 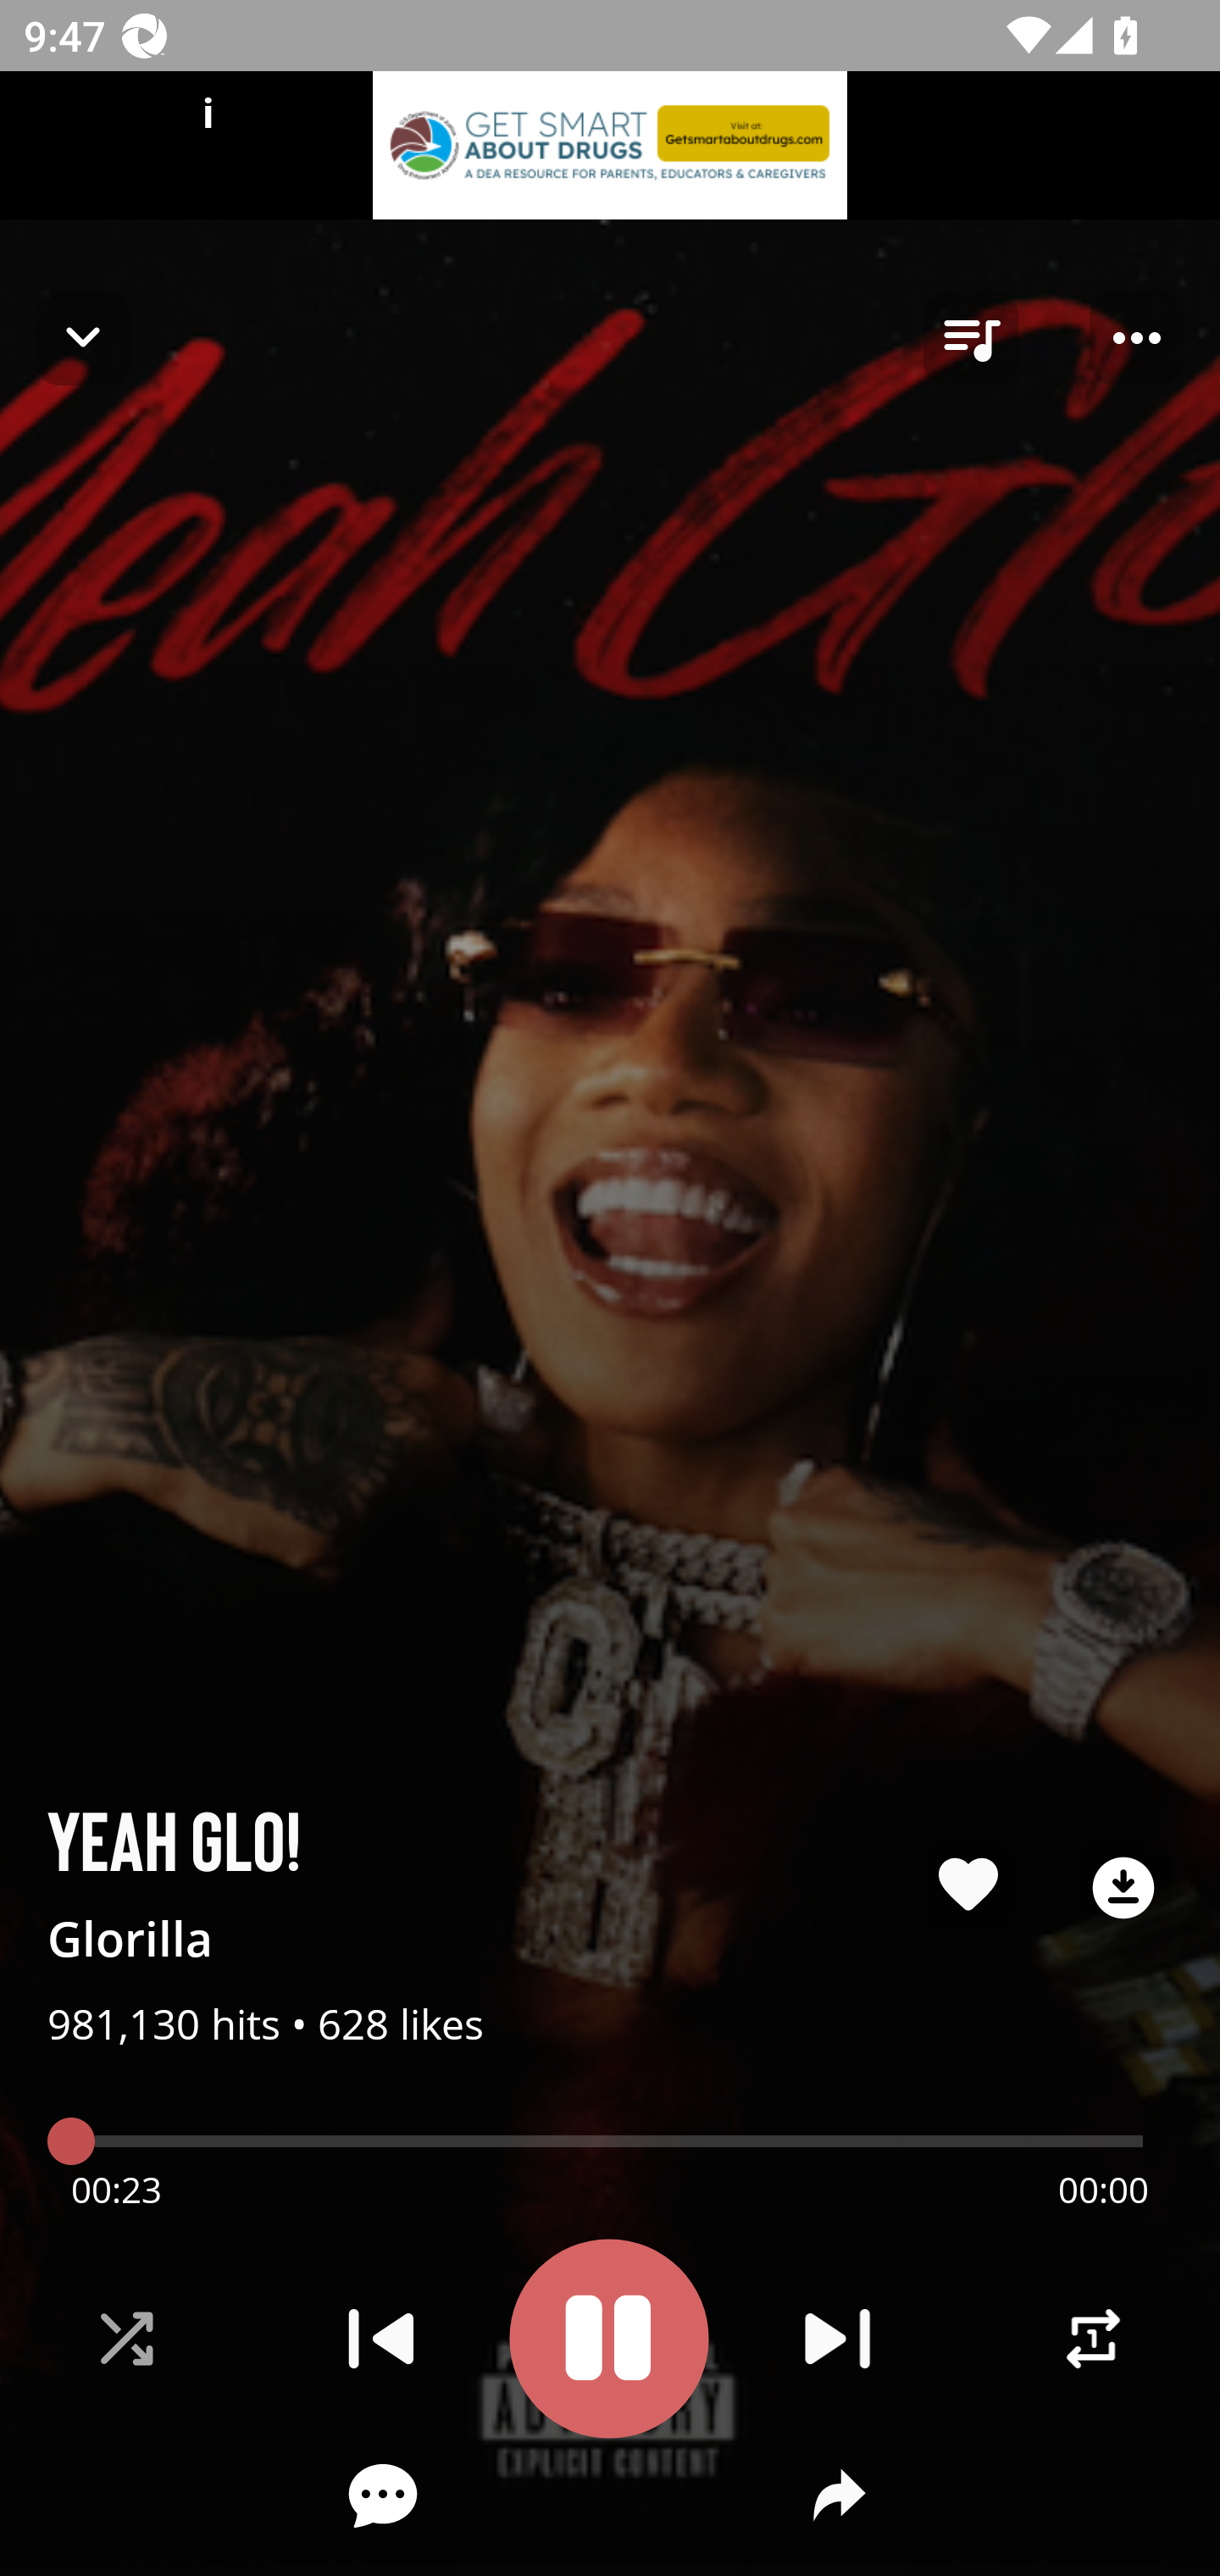 I want to click on Player options, so click(x=1137, y=339).